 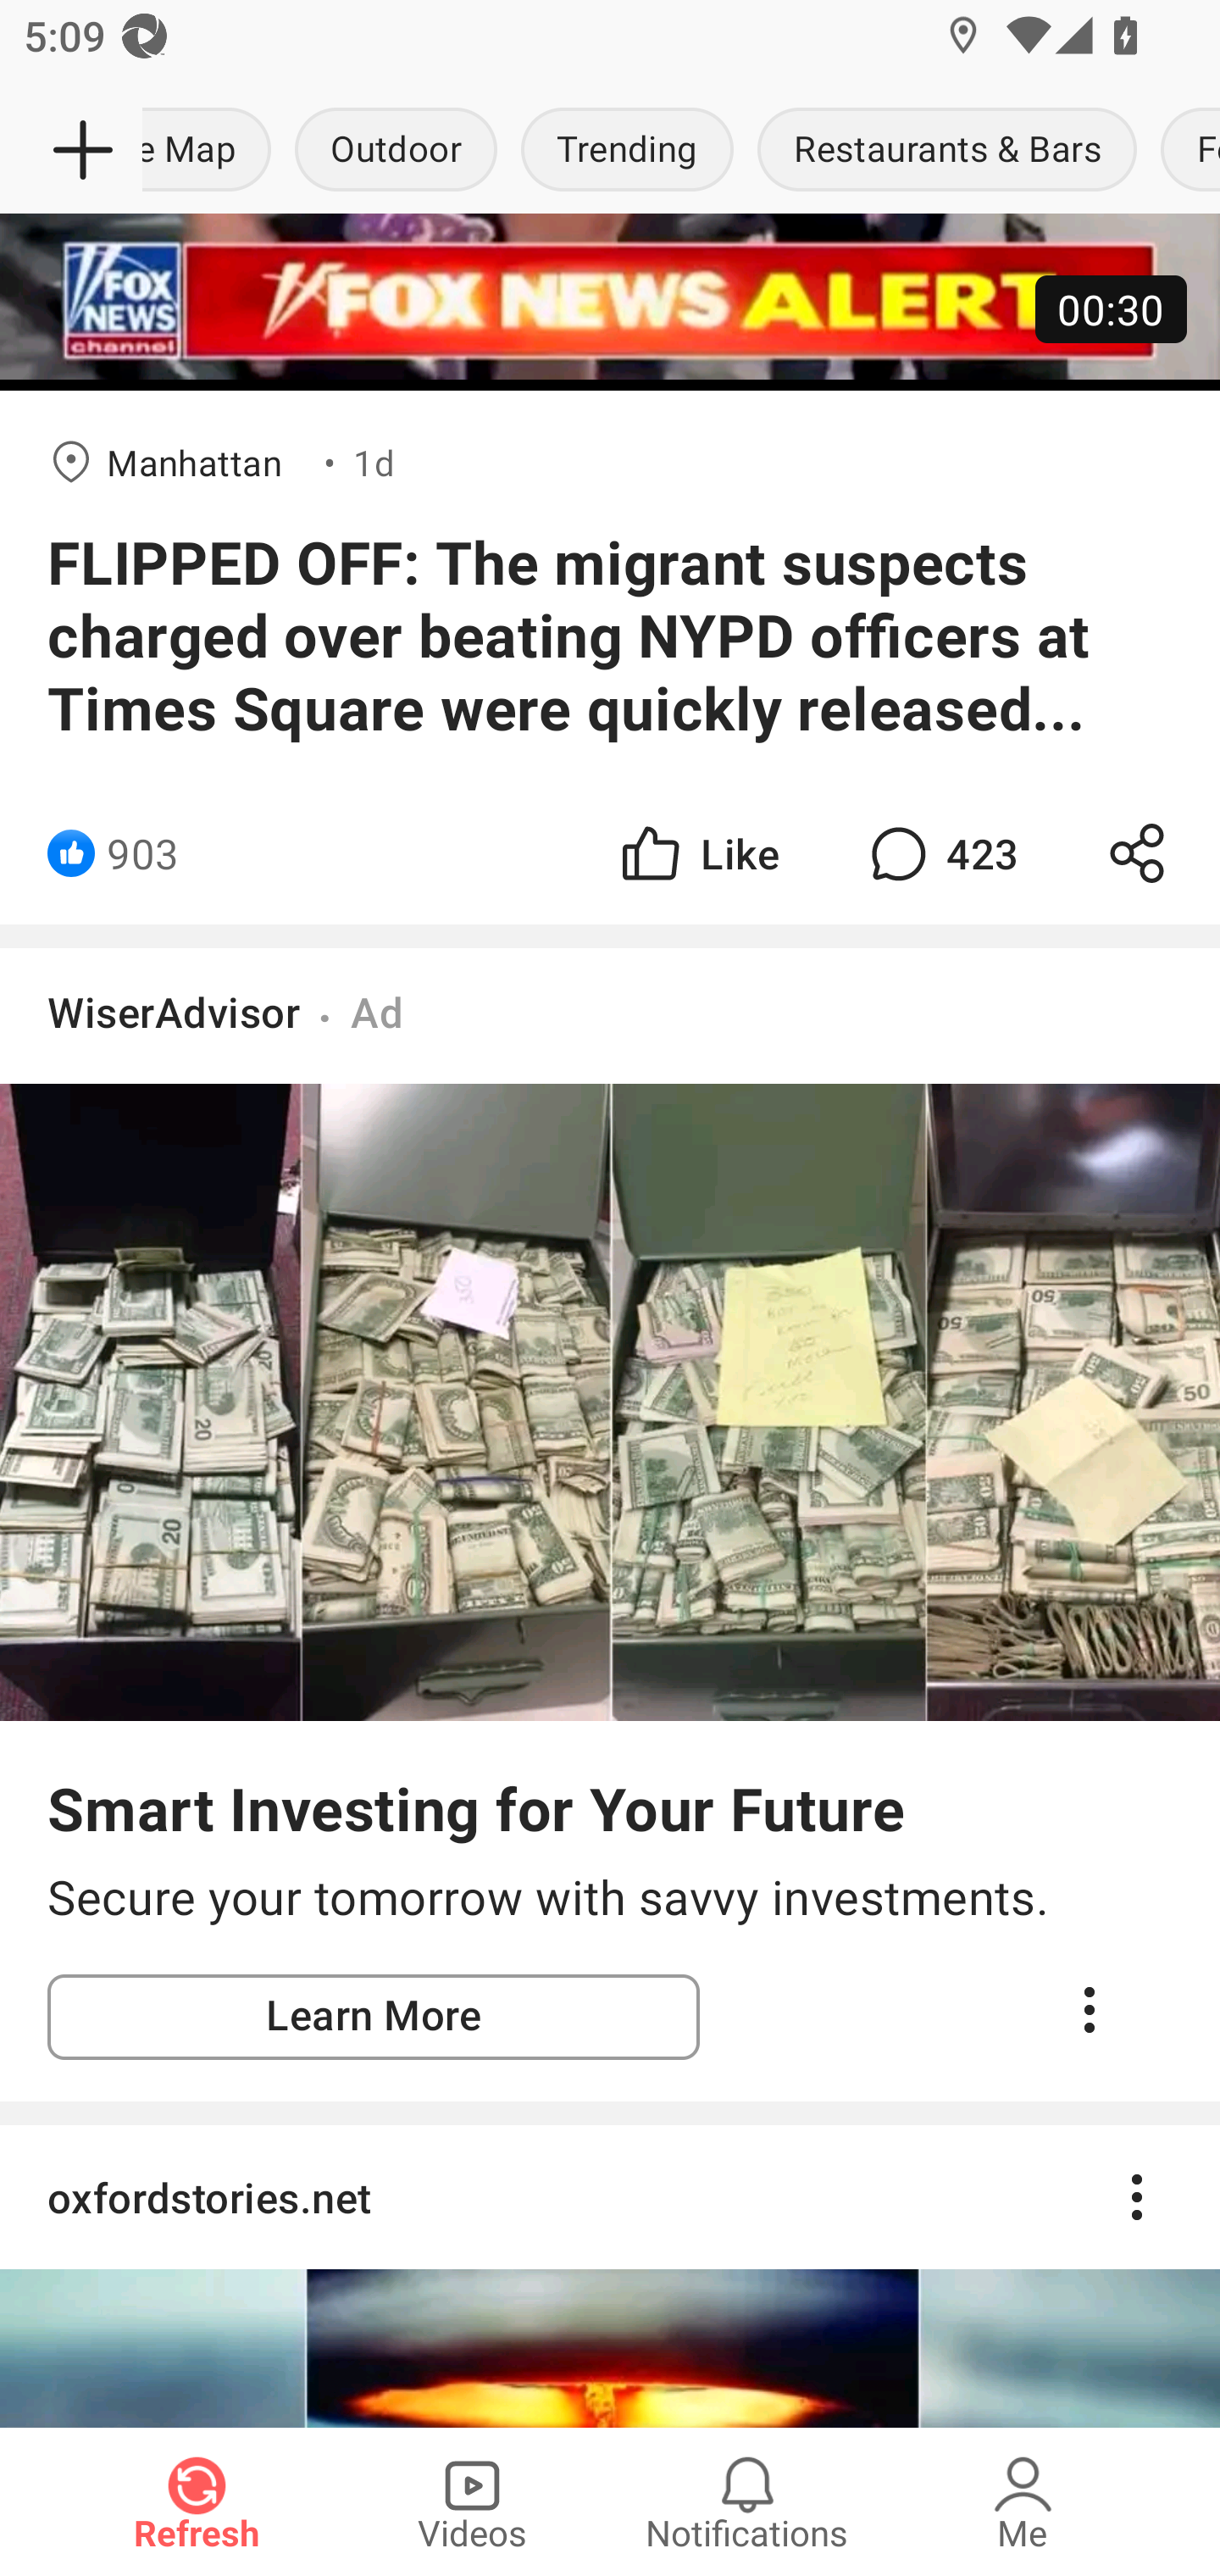 I want to click on Notifications, so click(x=747, y=2501).